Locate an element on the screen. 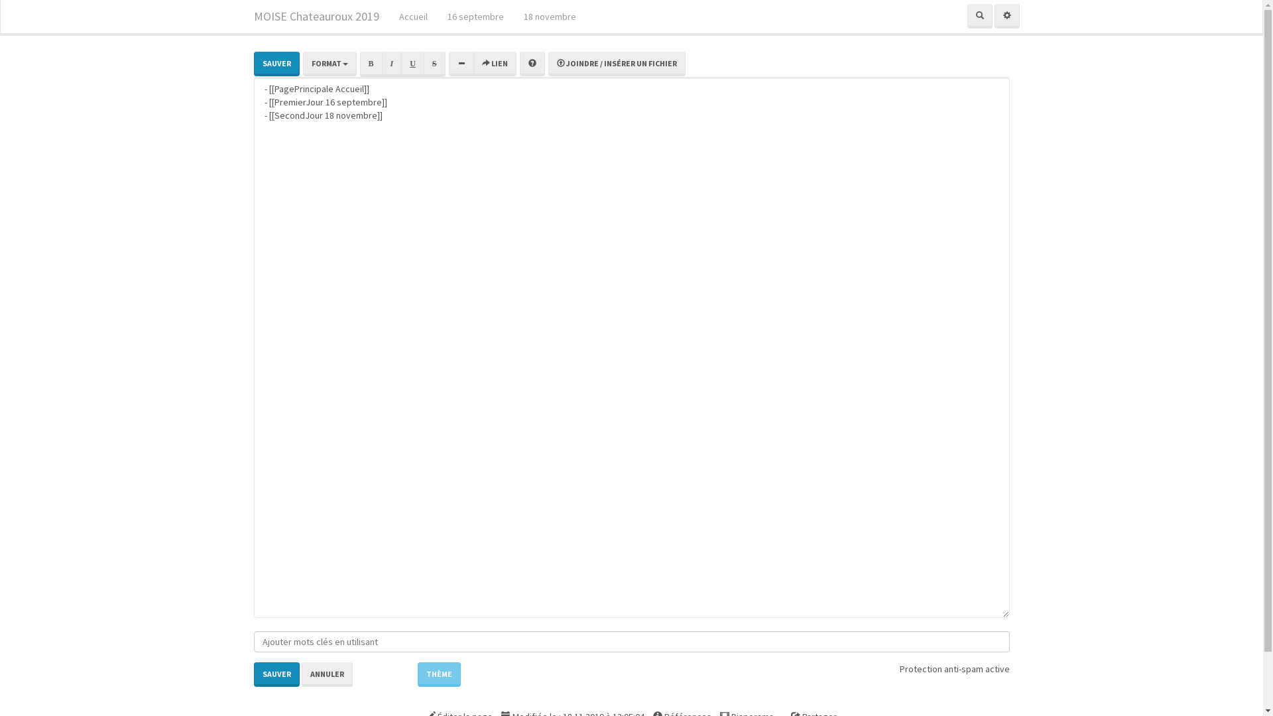 The image size is (1273, 716). LIEN is located at coordinates (495, 64).